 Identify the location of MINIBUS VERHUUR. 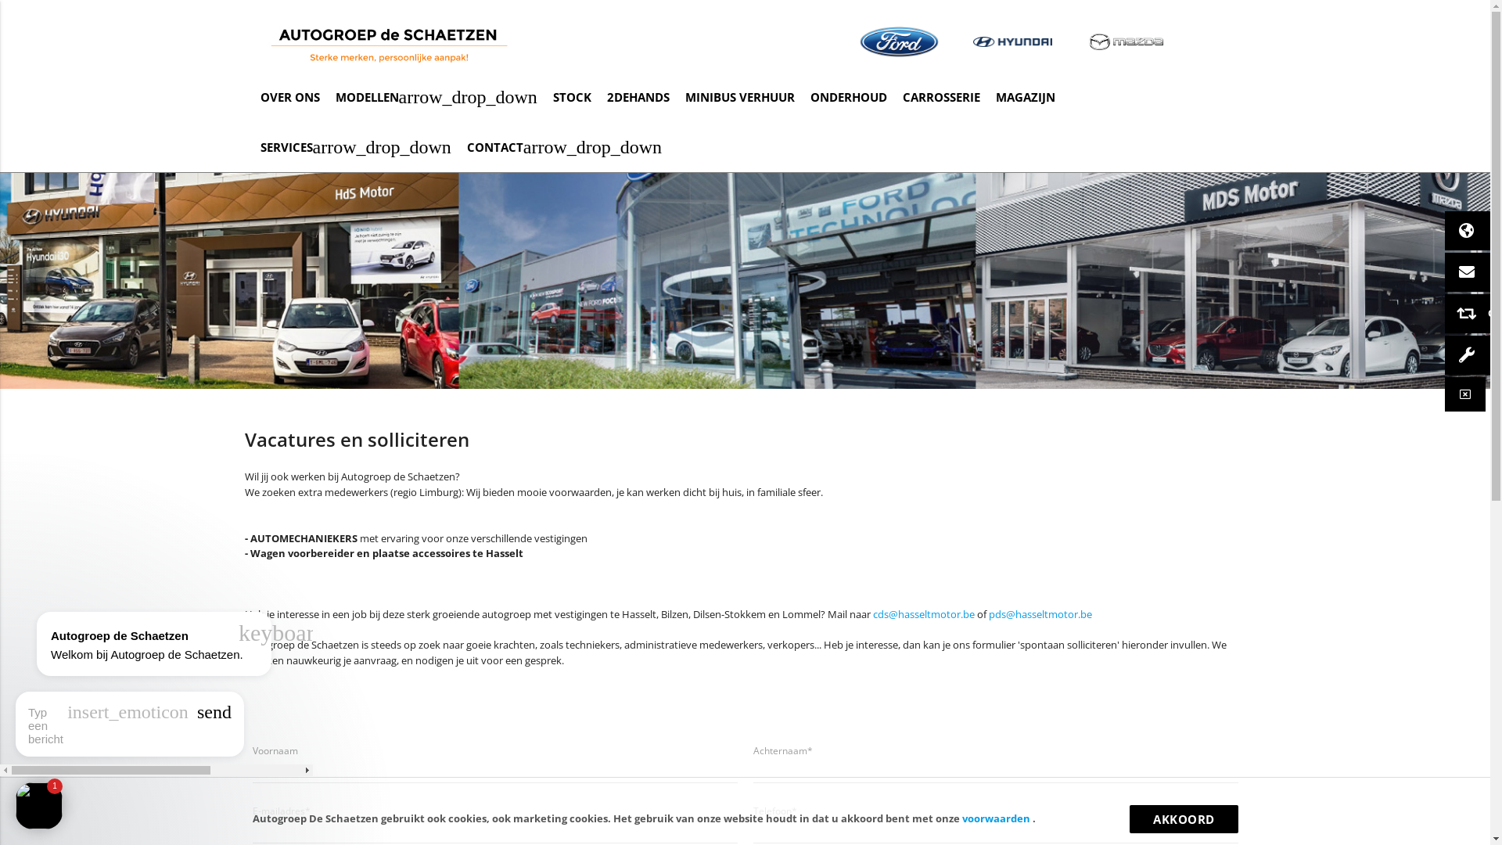
(740, 97).